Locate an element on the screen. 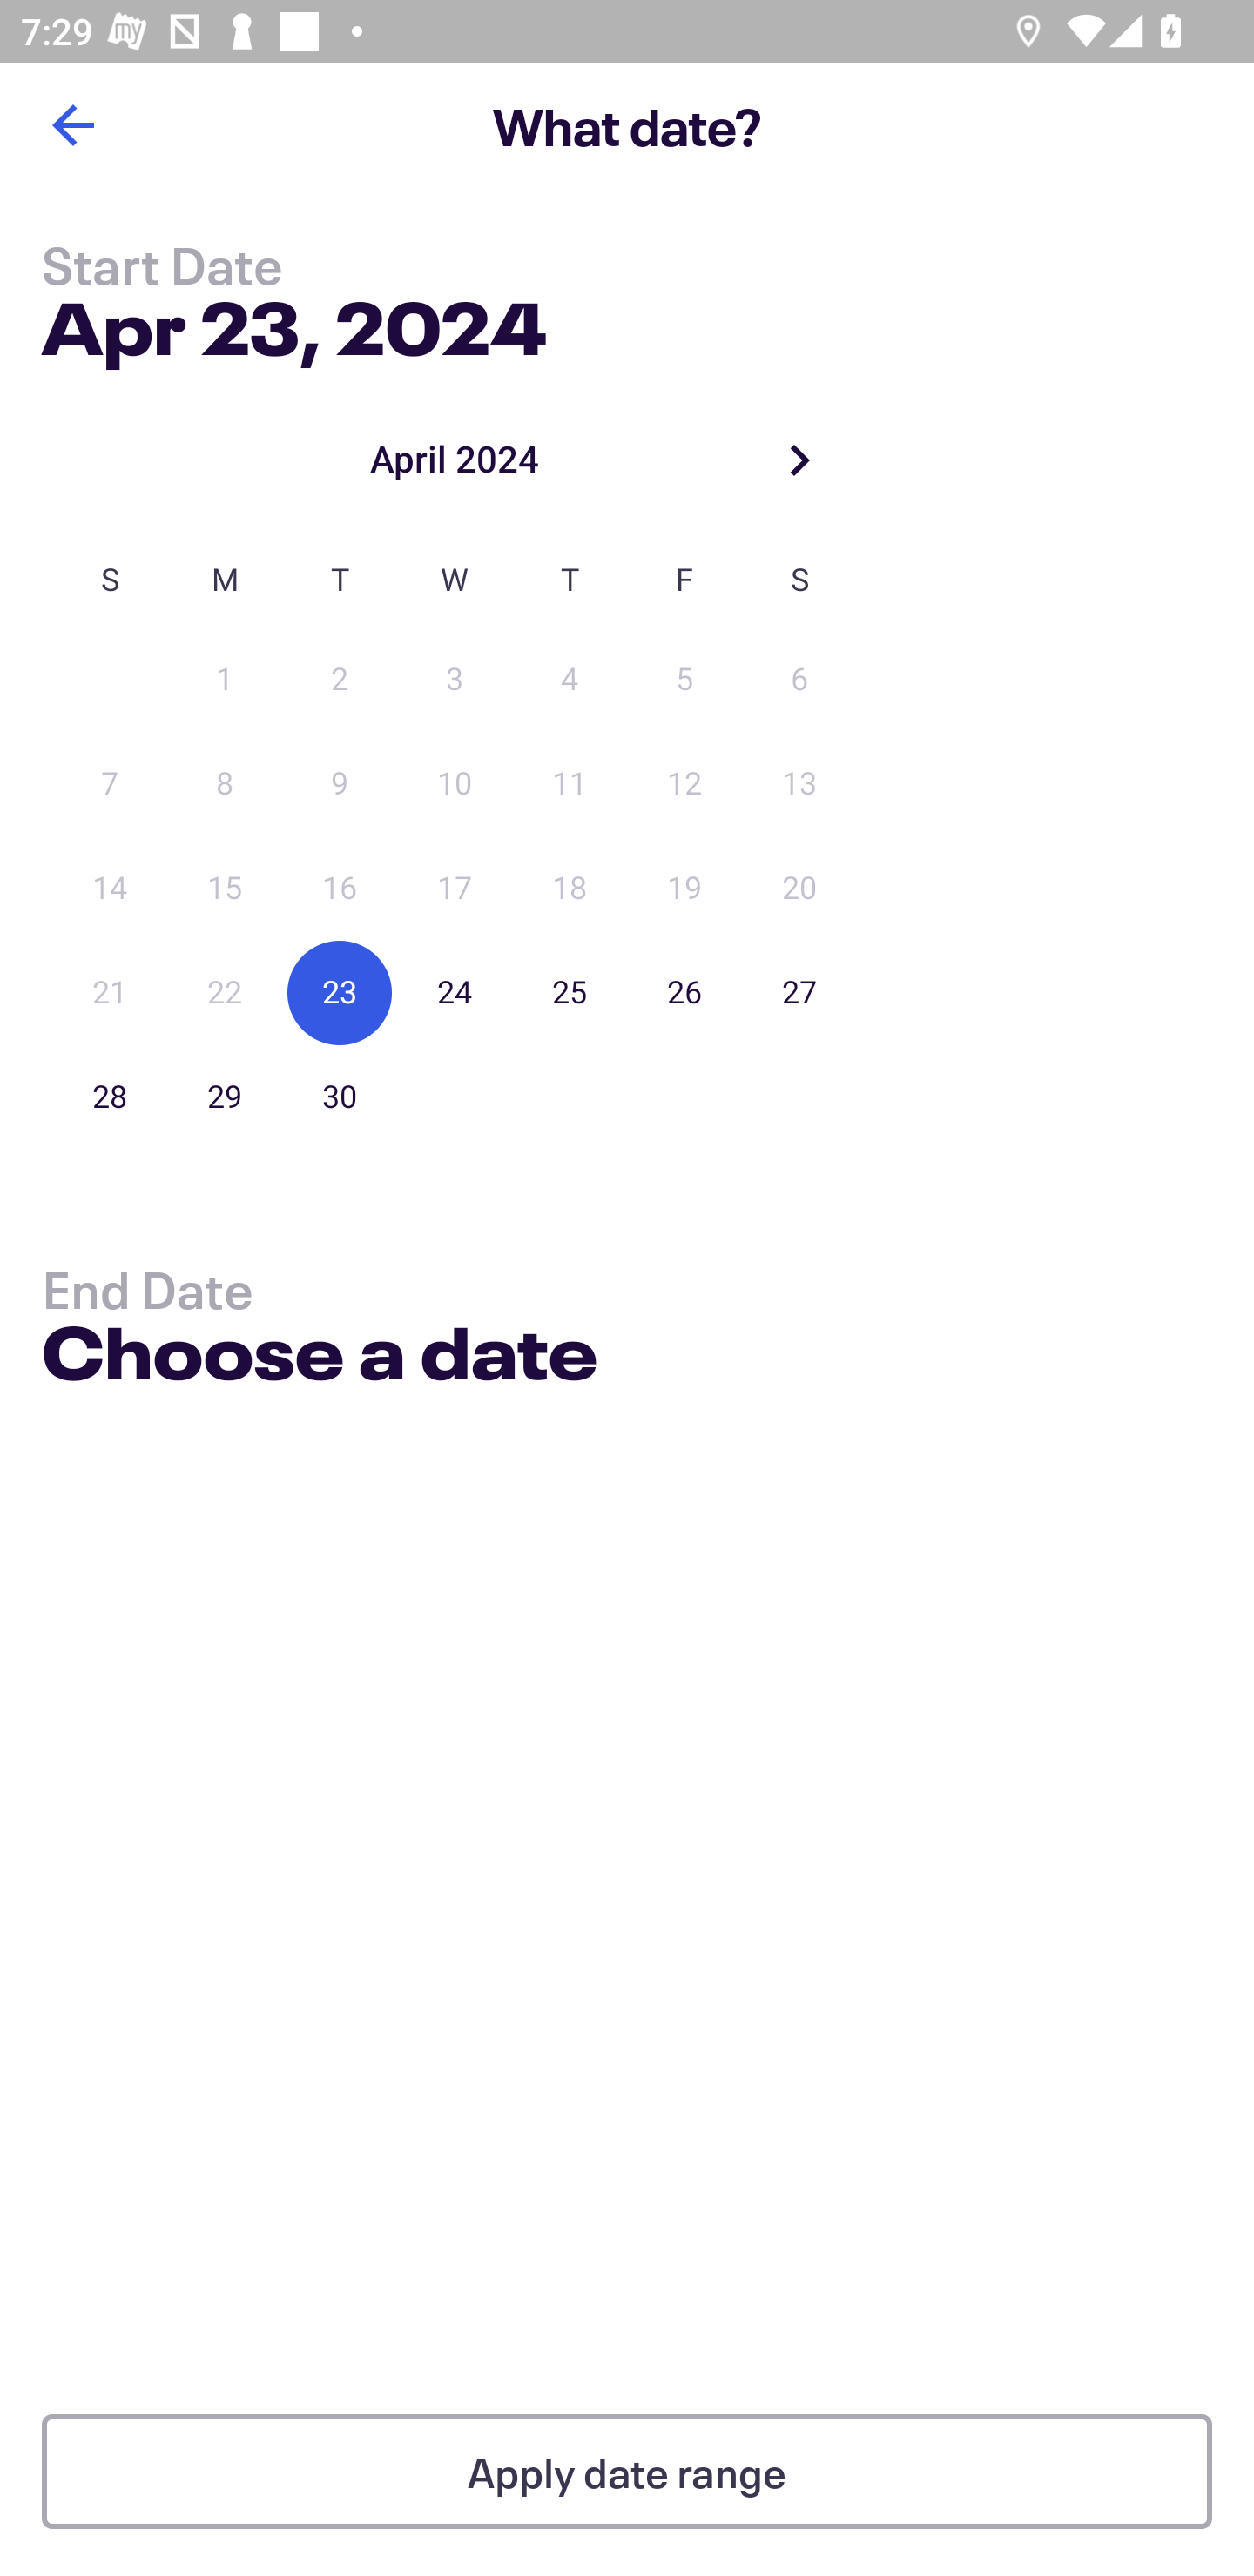 The image size is (1254, 2576). Apply date range is located at coordinates (627, 2472).